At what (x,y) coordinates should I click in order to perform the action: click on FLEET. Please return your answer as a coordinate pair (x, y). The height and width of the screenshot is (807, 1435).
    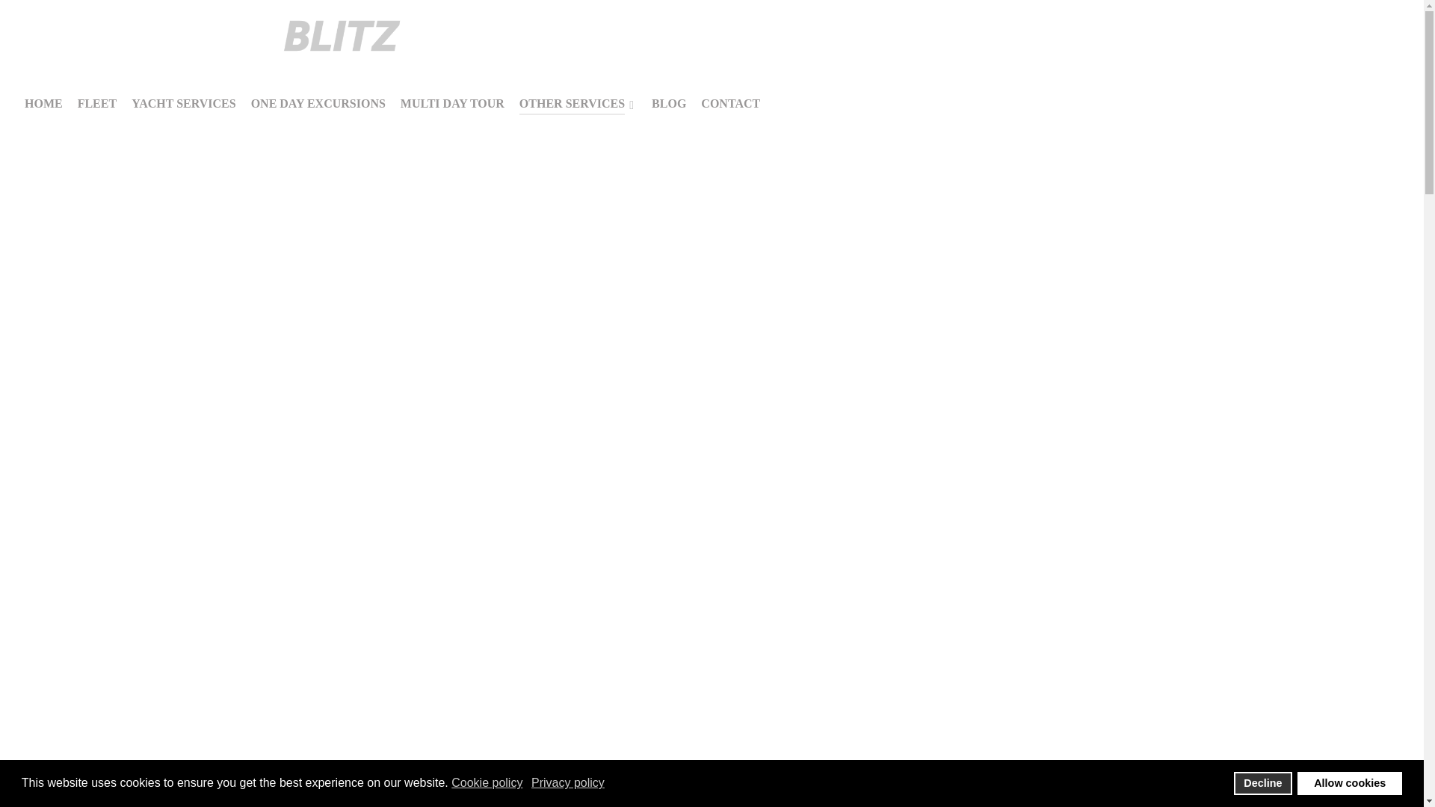
    Looking at the image, I should click on (96, 105).